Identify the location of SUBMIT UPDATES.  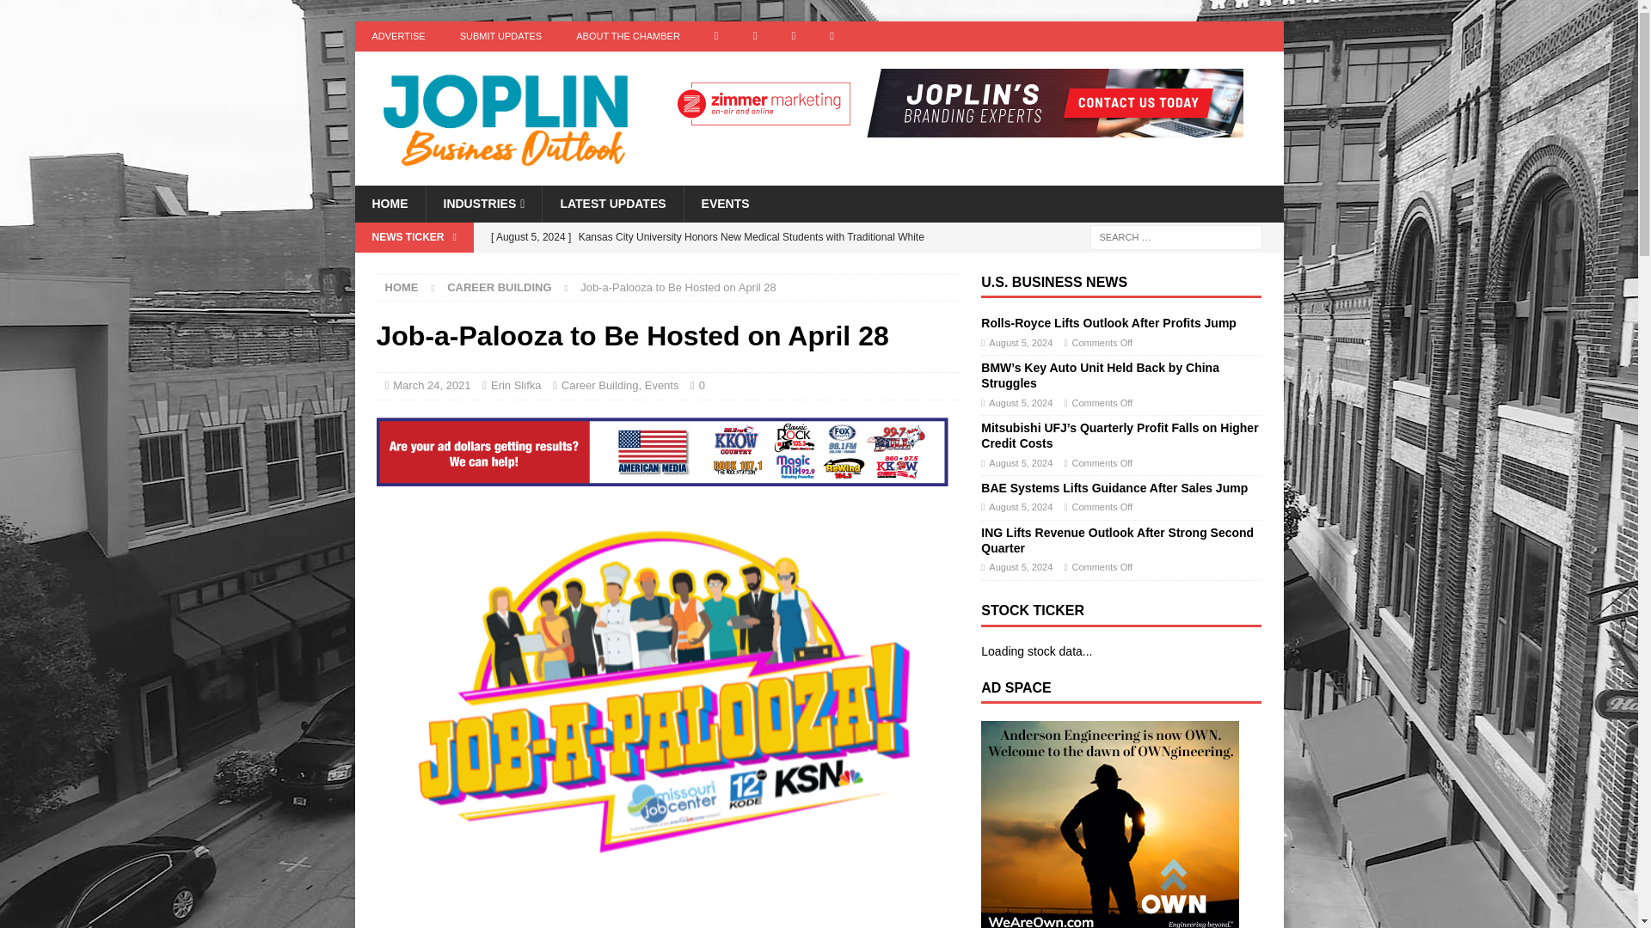
(500, 36).